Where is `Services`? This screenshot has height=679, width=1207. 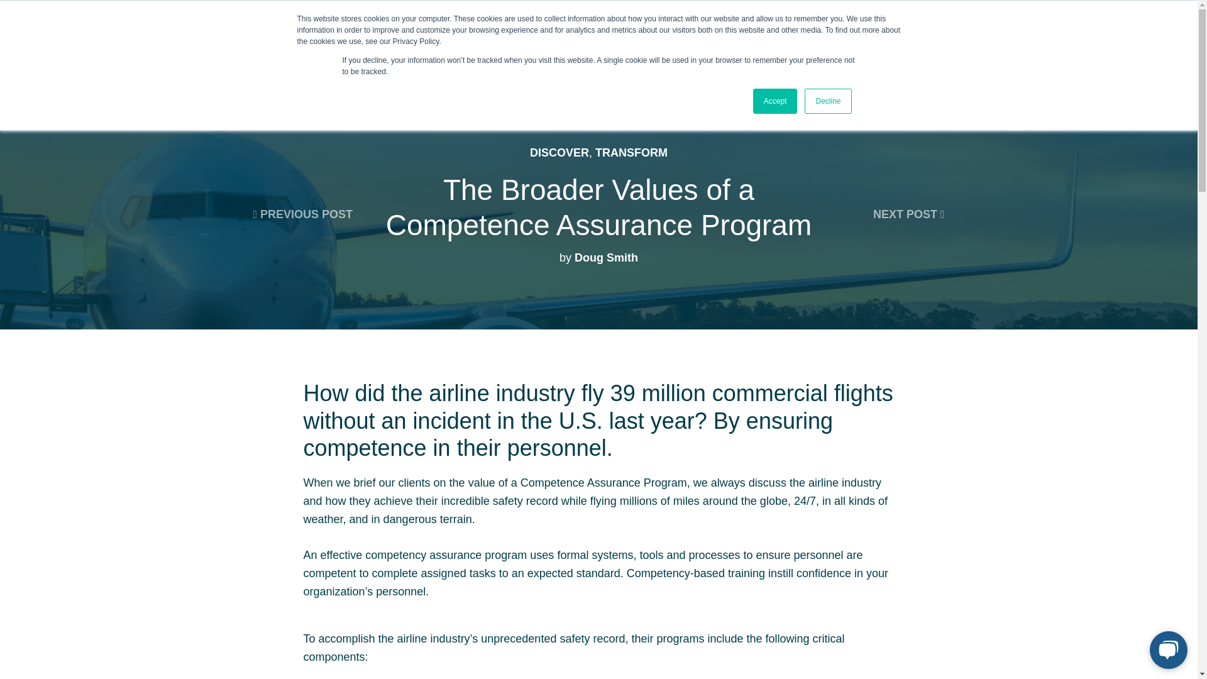
Services is located at coordinates (299, 41).